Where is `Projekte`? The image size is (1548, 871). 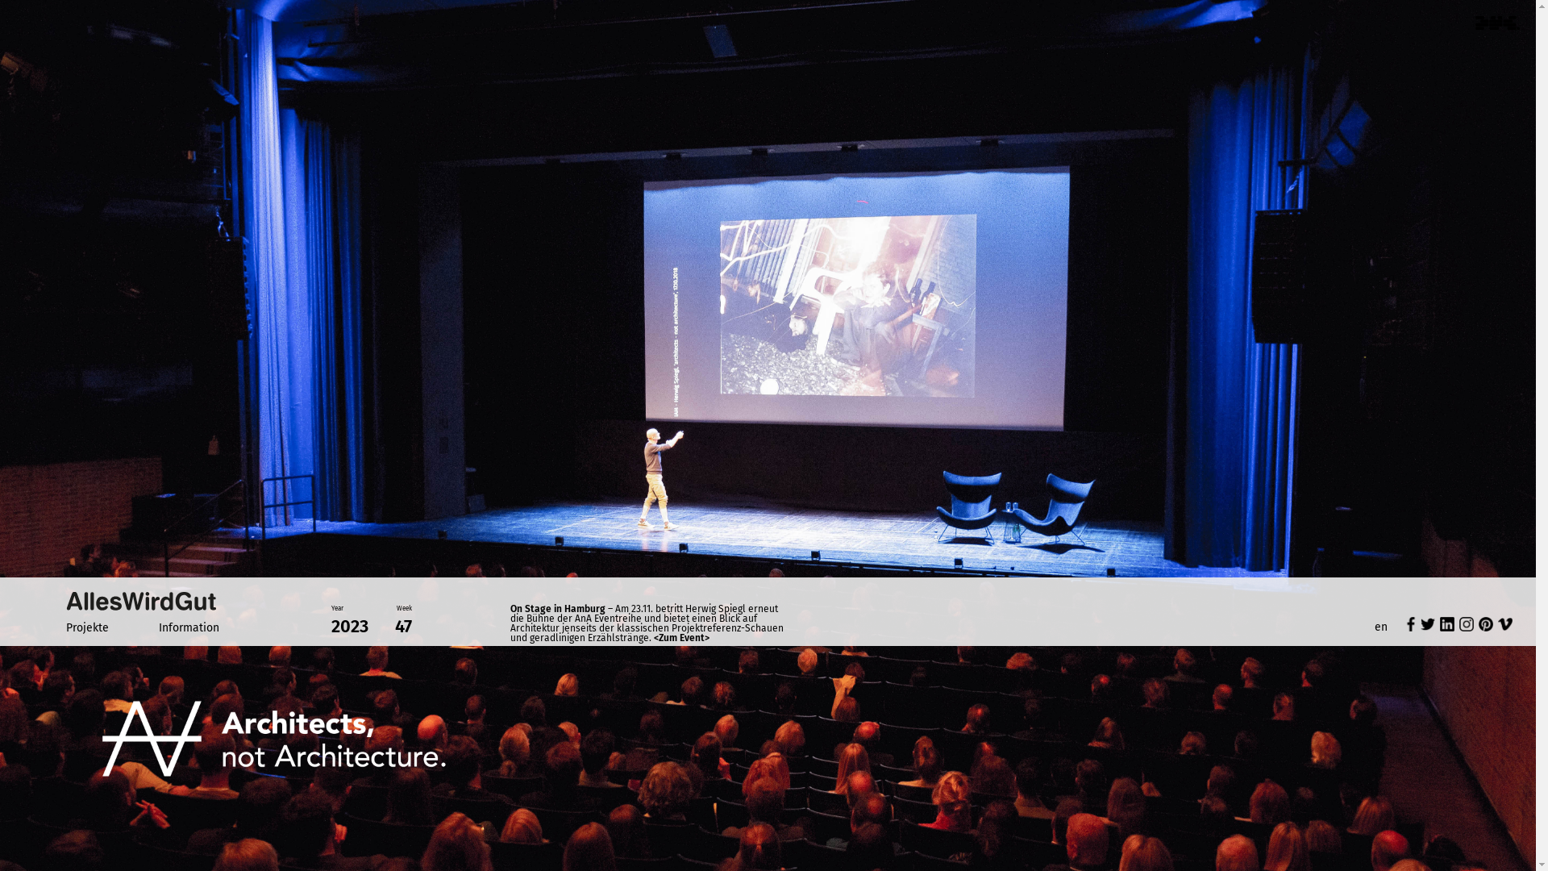 Projekte is located at coordinates (87, 627).